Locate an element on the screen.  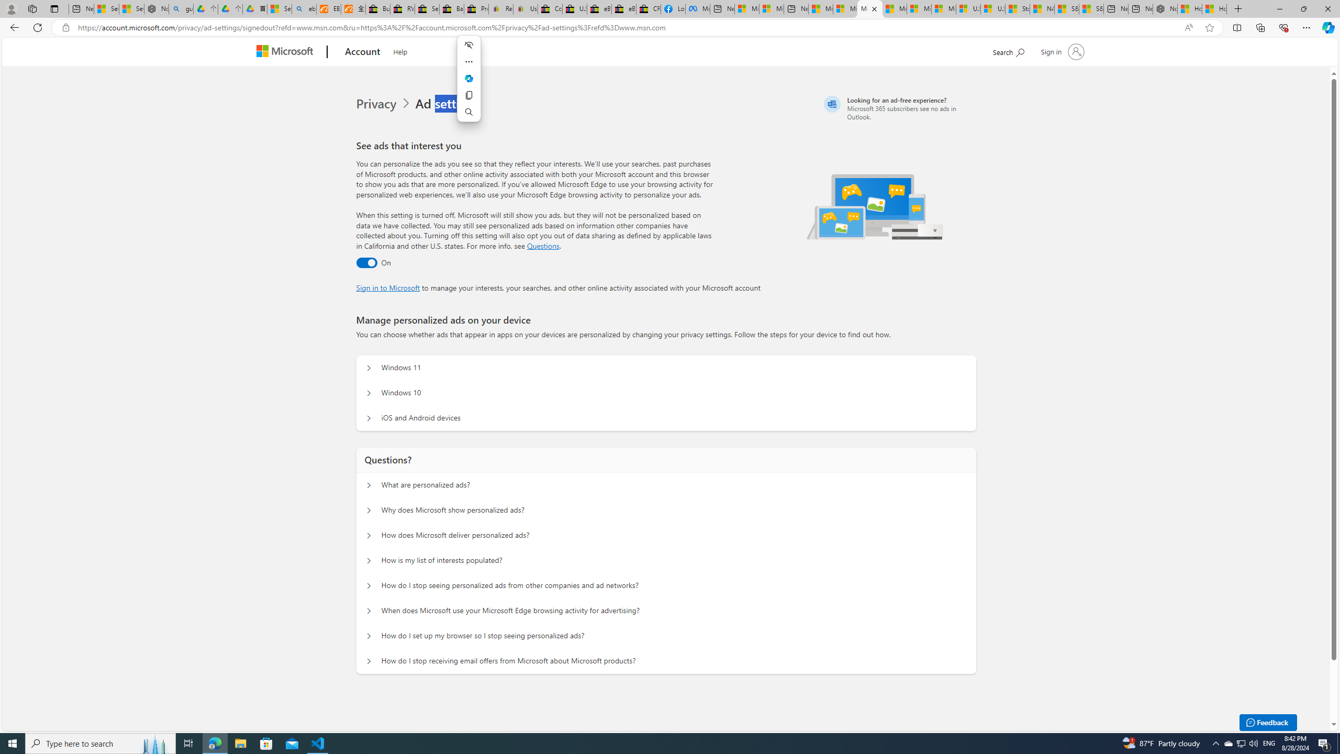
Manage personalized ads on your device Windows 11 is located at coordinates (369, 368).